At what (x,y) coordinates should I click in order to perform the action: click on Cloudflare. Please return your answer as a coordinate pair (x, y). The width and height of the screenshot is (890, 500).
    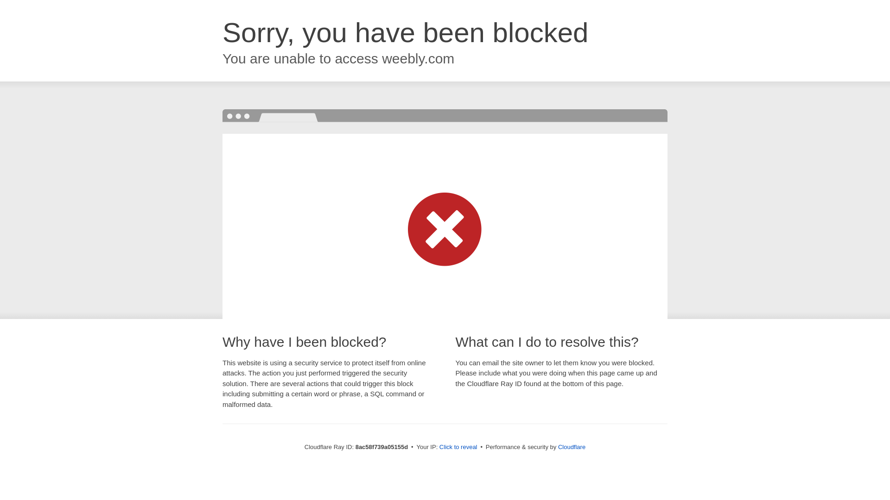
    Looking at the image, I should click on (572, 447).